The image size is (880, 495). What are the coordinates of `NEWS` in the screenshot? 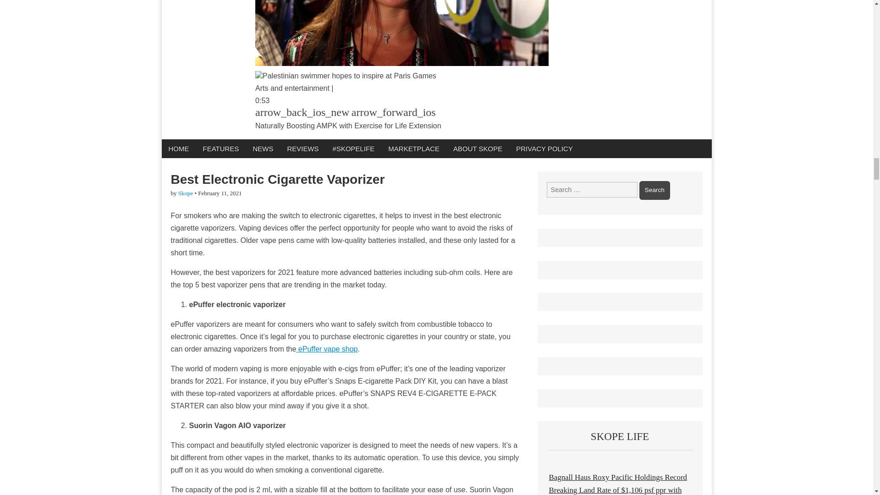 It's located at (262, 148).